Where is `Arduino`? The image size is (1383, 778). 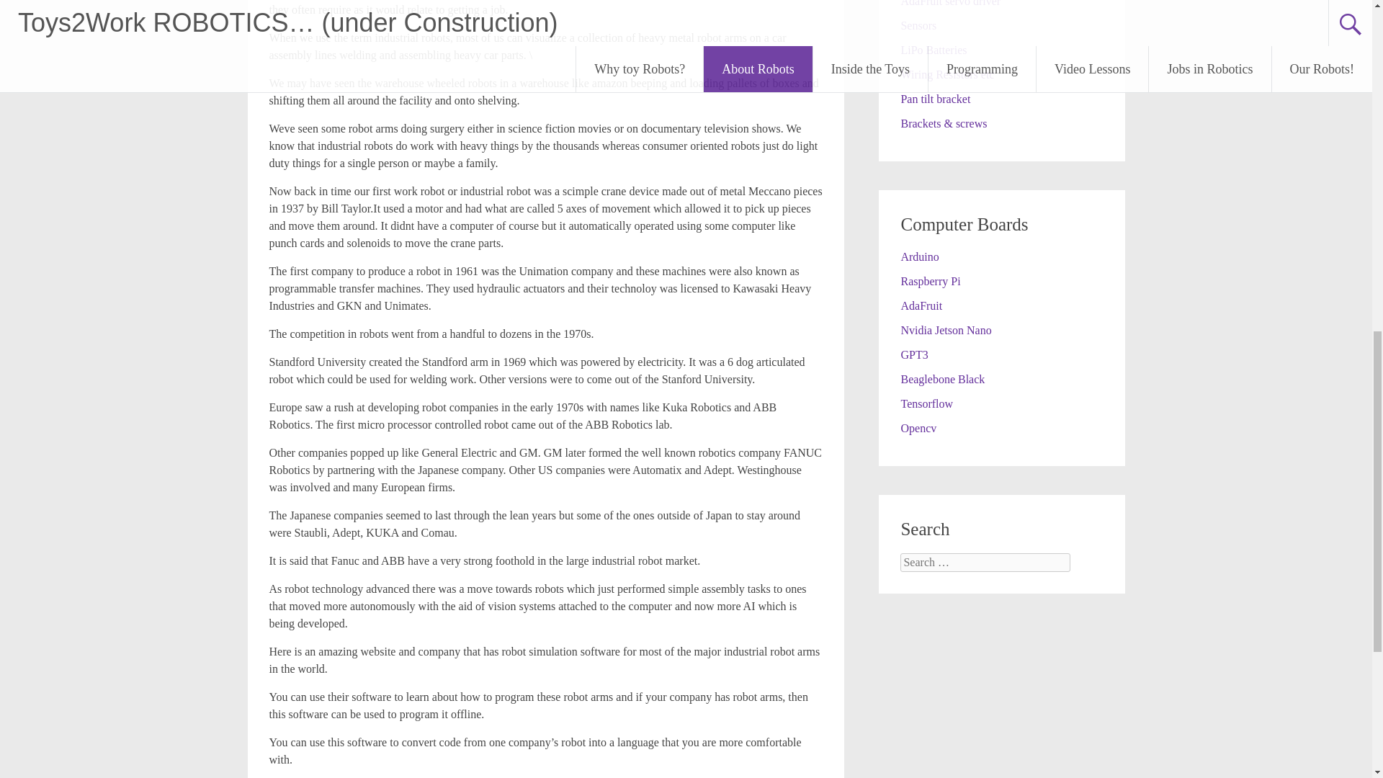
Arduino is located at coordinates (919, 256).